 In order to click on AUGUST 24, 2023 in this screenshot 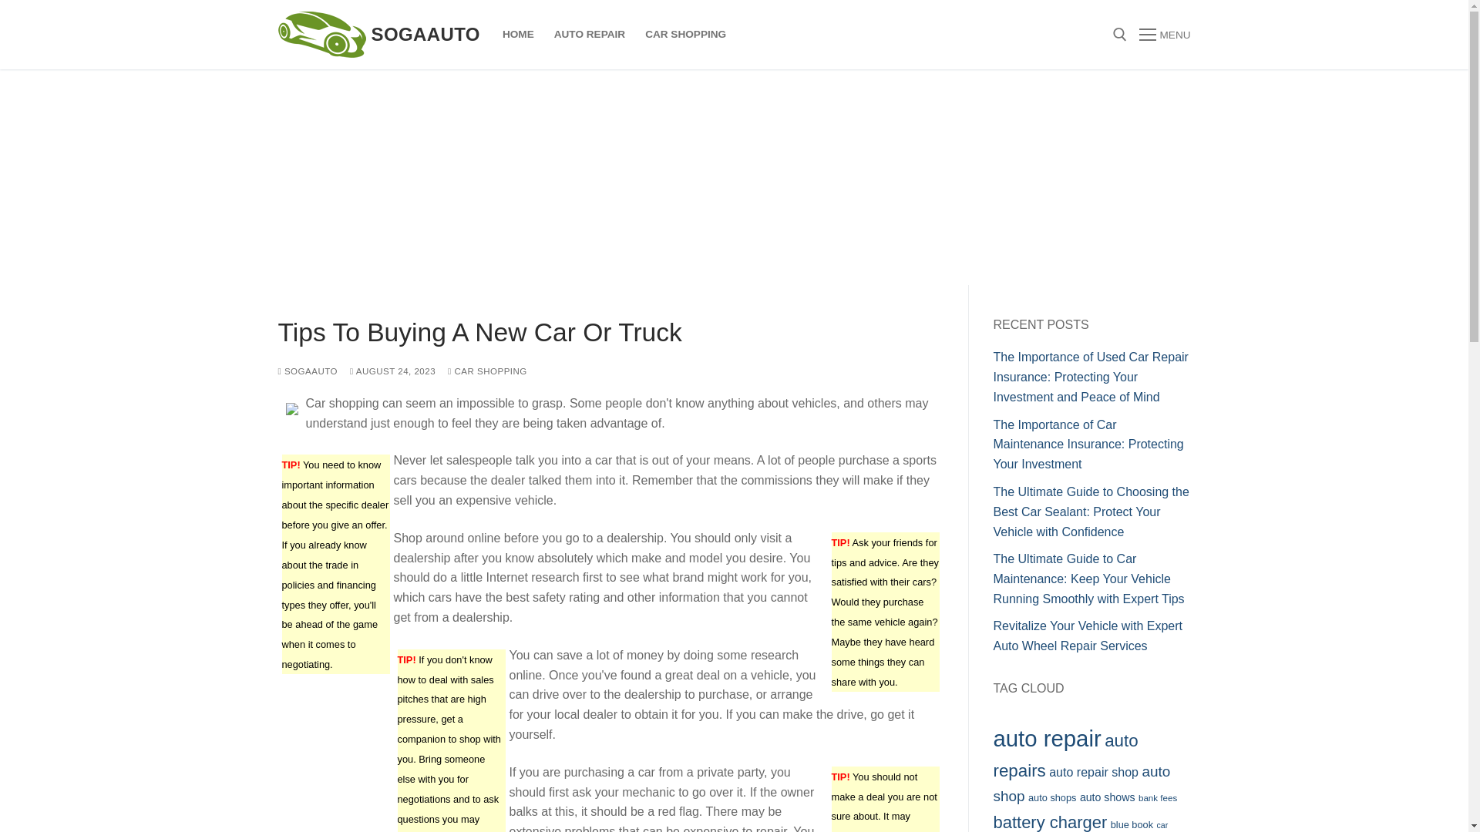, I will do `click(392, 371)`.